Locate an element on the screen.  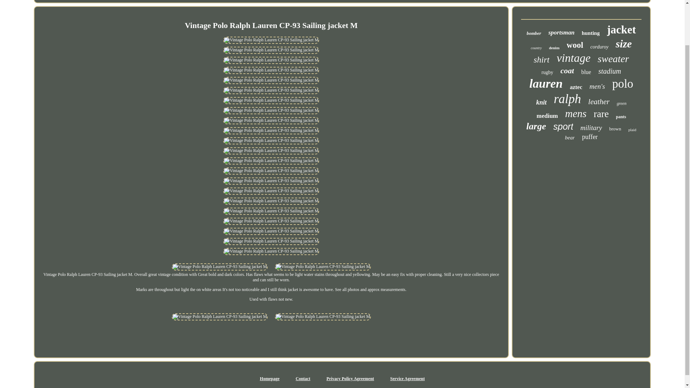
Vintage Polo Ralph Lauren CP-93 Sailing jacket M is located at coordinates (271, 211).